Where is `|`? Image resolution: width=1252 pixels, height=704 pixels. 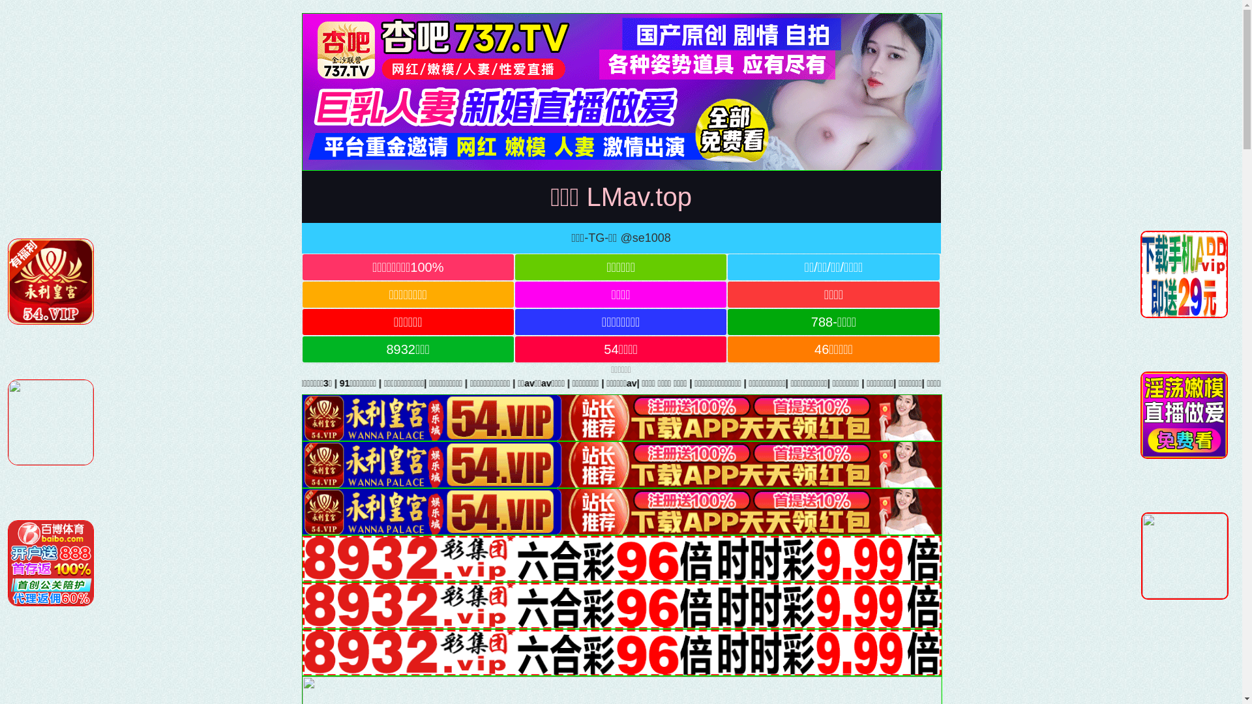
| is located at coordinates (897, 383).